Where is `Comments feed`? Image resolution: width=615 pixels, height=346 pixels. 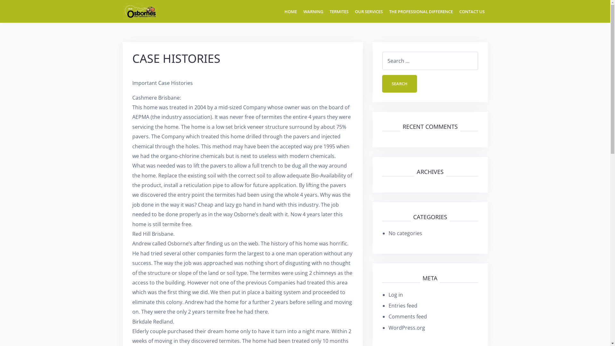
Comments feed is located at coordinates (407, 317).